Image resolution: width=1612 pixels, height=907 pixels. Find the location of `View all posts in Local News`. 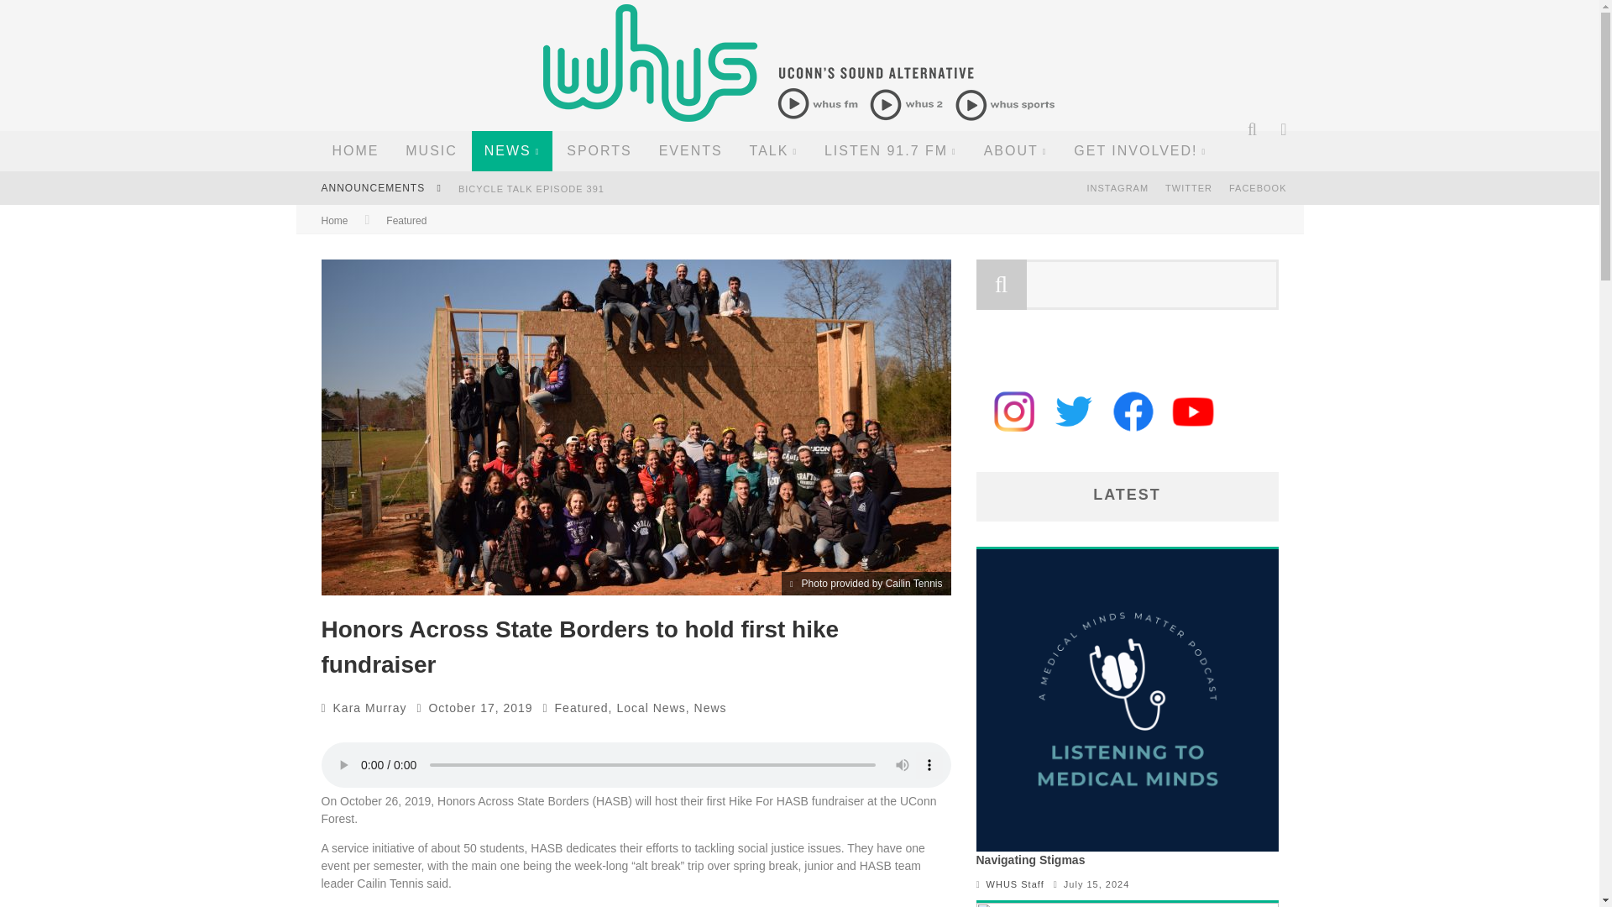

View all posts in Local News is located at coordinates (650, 707).